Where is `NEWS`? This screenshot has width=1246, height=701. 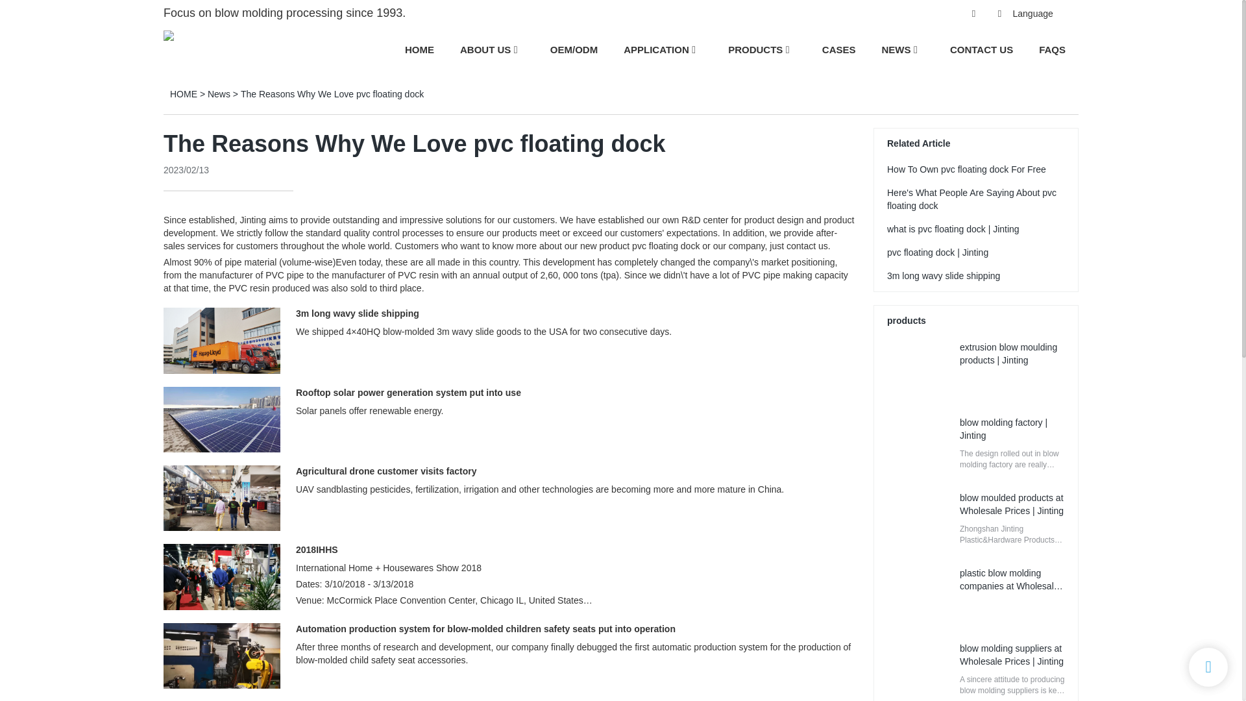 NEWS is located at coordinates (896, 49).